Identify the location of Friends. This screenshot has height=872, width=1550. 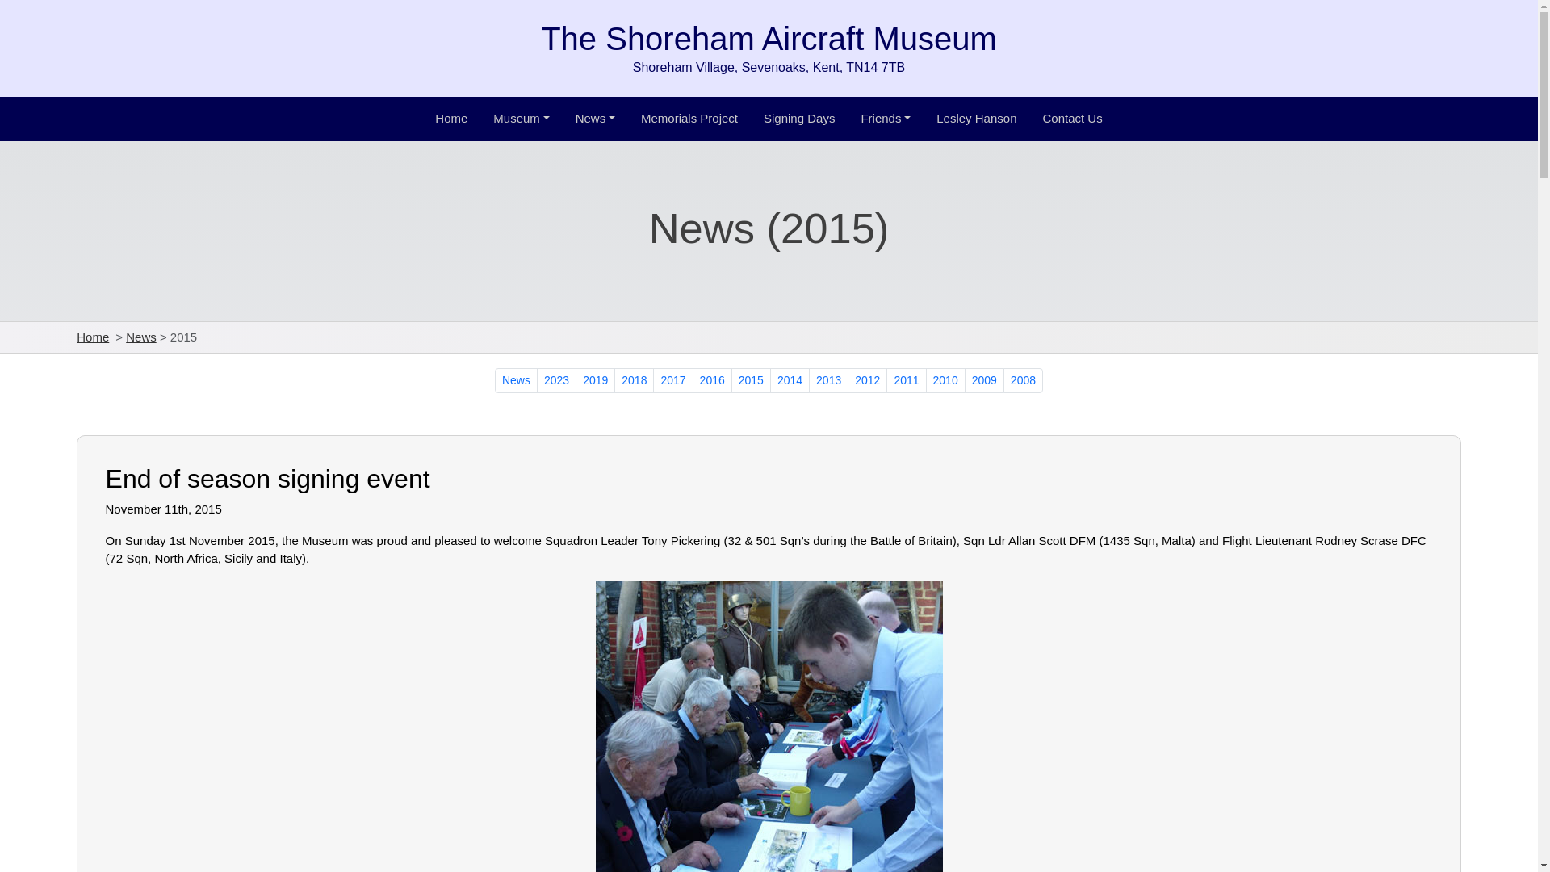
(885, 119).